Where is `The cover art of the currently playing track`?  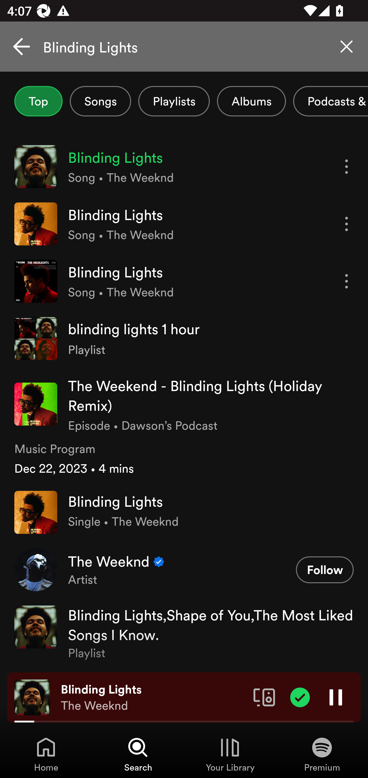
The cover art of the currently playing track is located at coordinates (32, 697).